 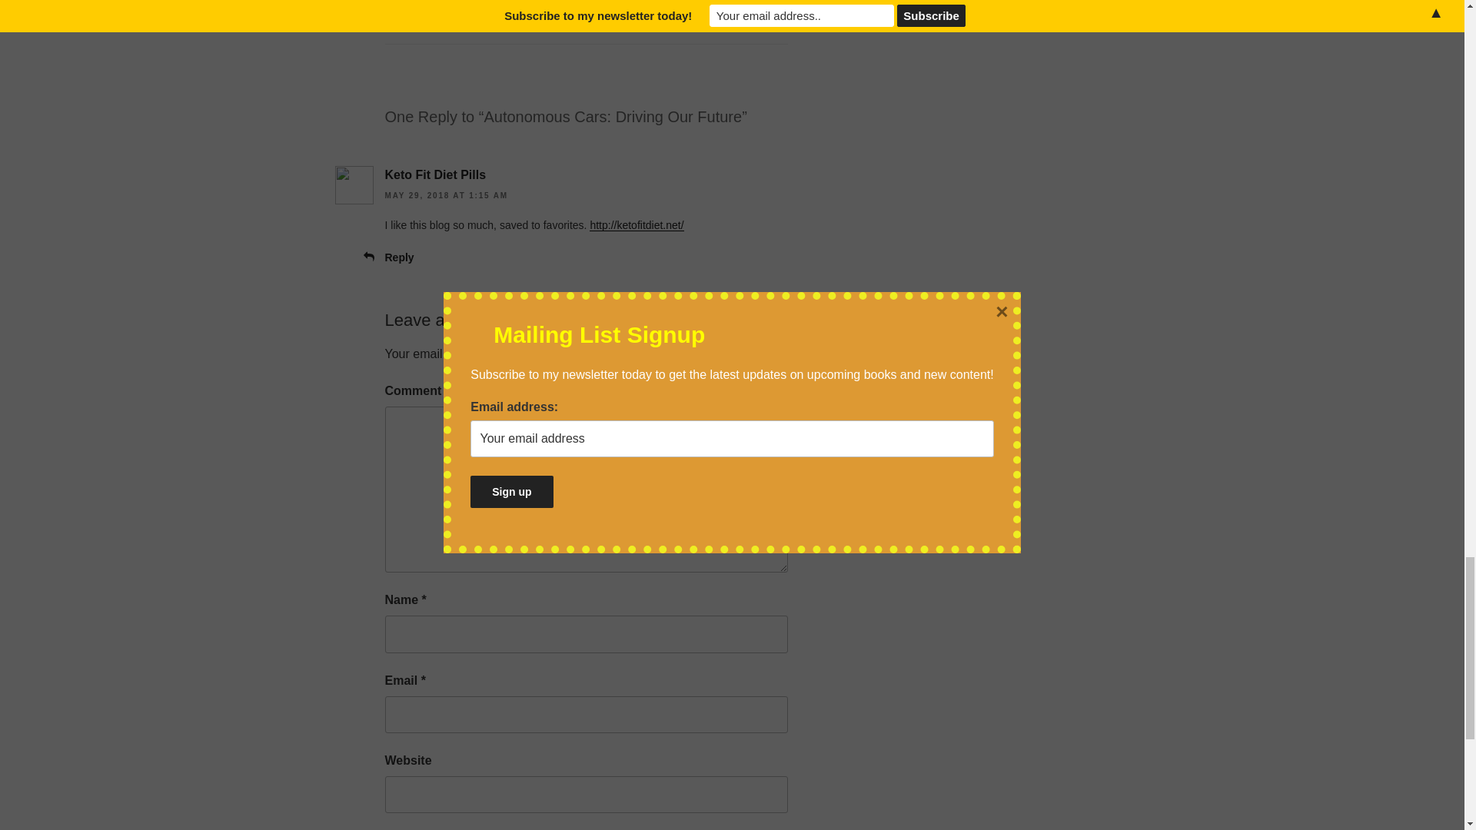 What do you see at coordinates (398, 257) in the screenshot?
I see `Reply` at bounding box center [398, 257].